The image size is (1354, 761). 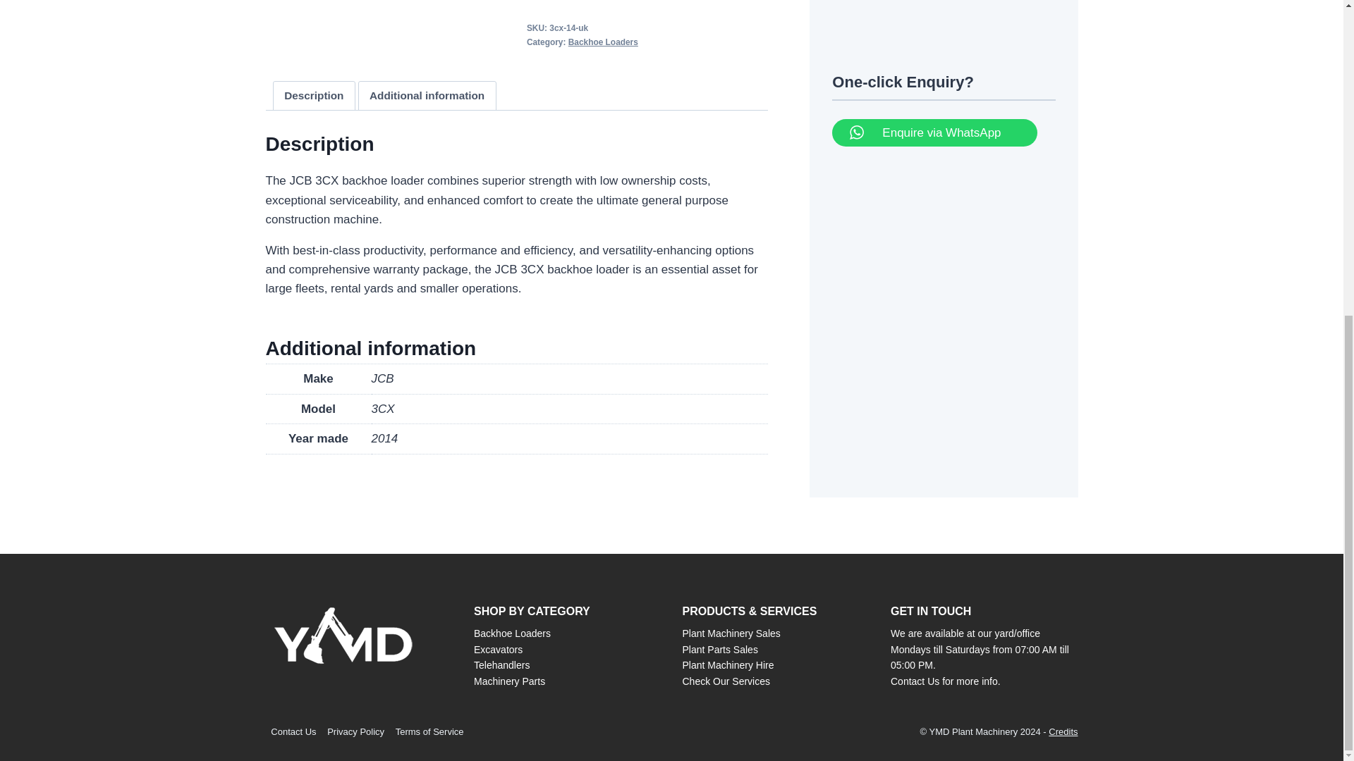 I want to click on Backhoe Loaders, so click(x=603, y=42).